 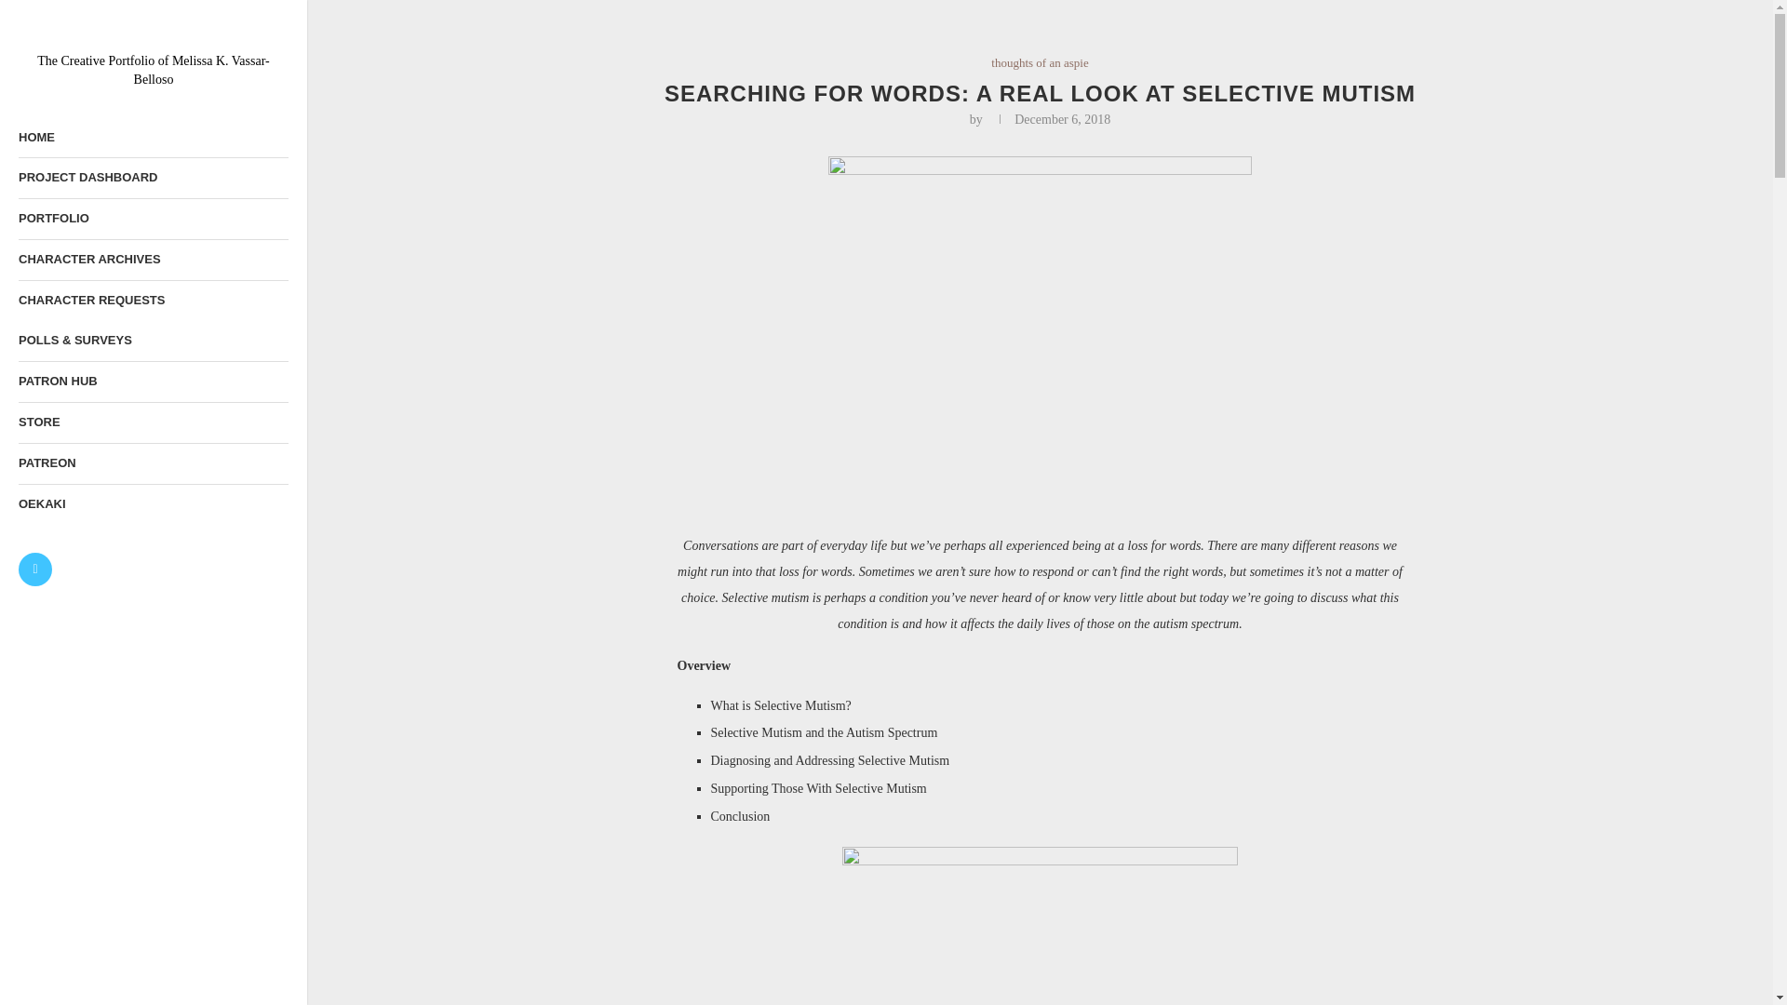 What do you see at coordinates (153, 219) in the screenshot?
I see `PORTFOLIO` at bounding box center [153, 219].